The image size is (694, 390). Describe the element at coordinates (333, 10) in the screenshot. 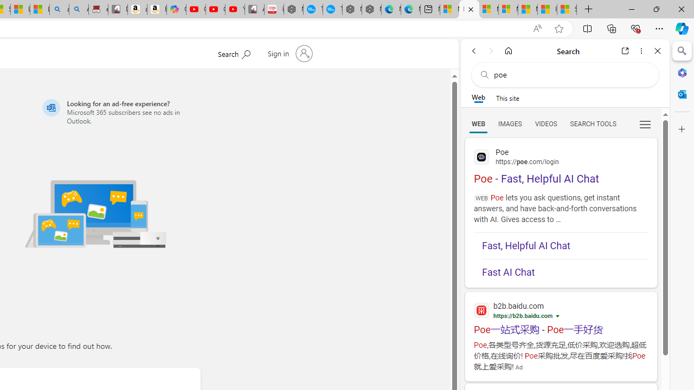

I see `The most popular Google 'how to' searches` at that location.